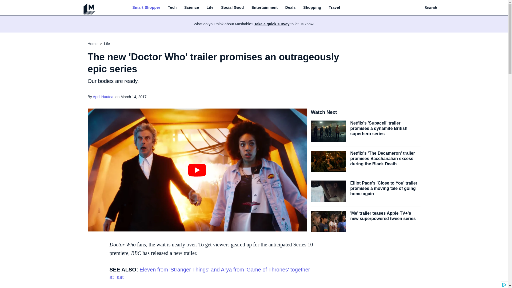 The image size is (512, 288). What do you see at coordinates (146, 7) in the screenshot?
I see `Smart Shopper` at bounding box center [146, 7].